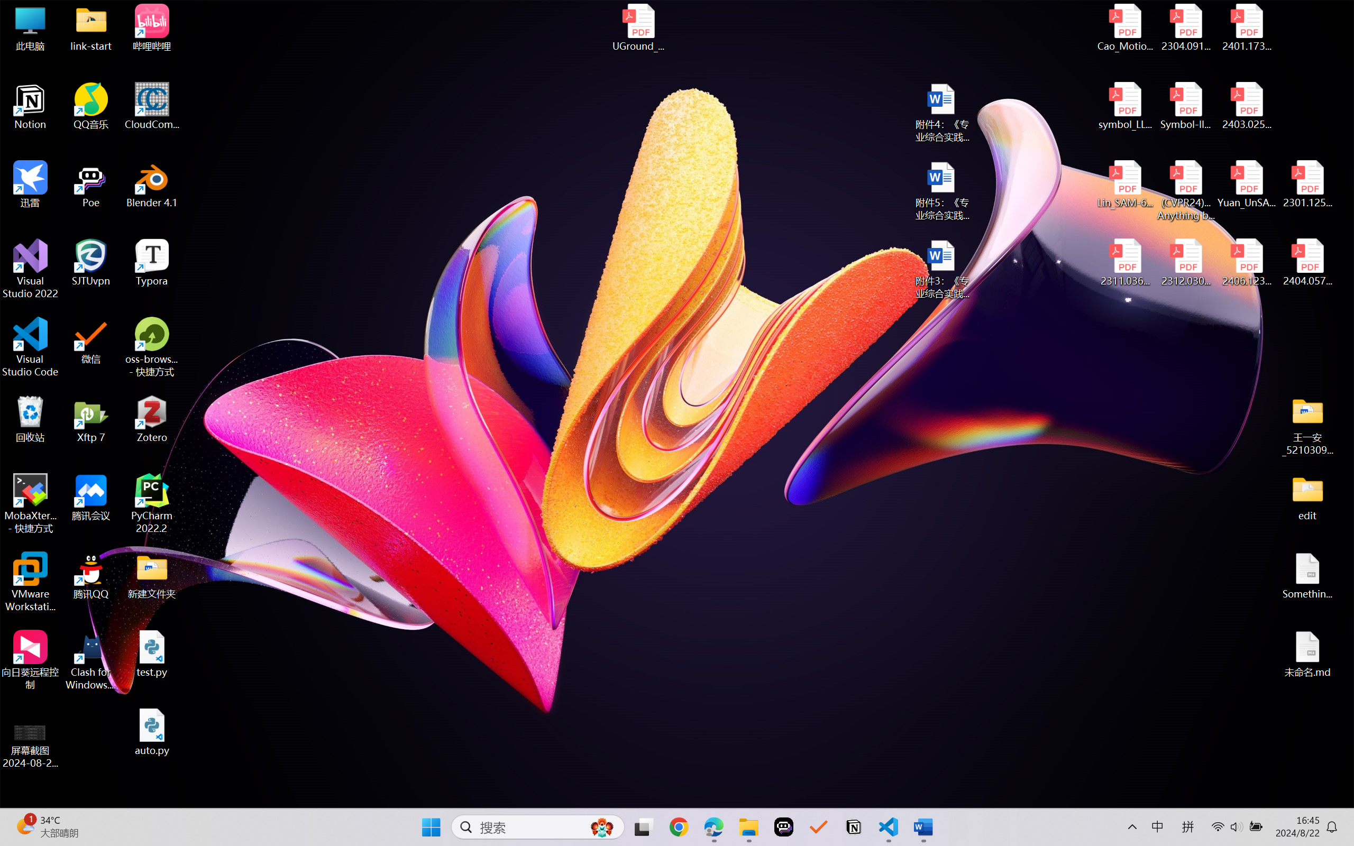  Describe the element at coordinates (152, 732) in the screenshot. I see `auto.py` at that location.